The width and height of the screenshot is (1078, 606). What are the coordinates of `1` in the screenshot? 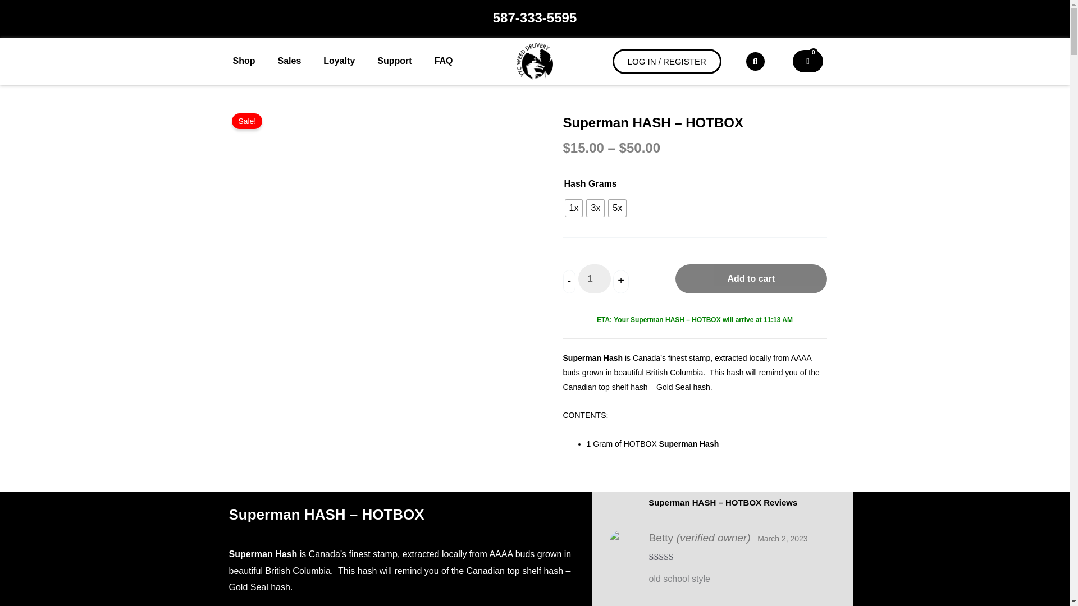 It's located at (594, 278).